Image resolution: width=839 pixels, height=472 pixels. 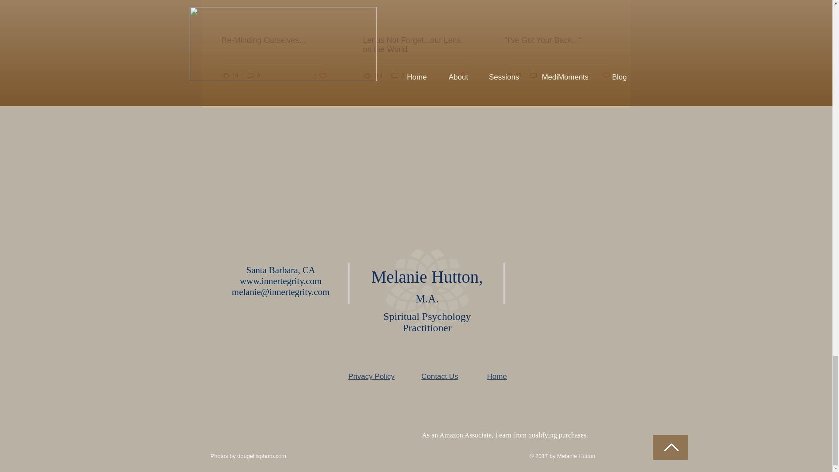 What do you see at coordinates (274, 40) in the screenshot?
I see `Privacy Policy` at bounding box center [274, 40].